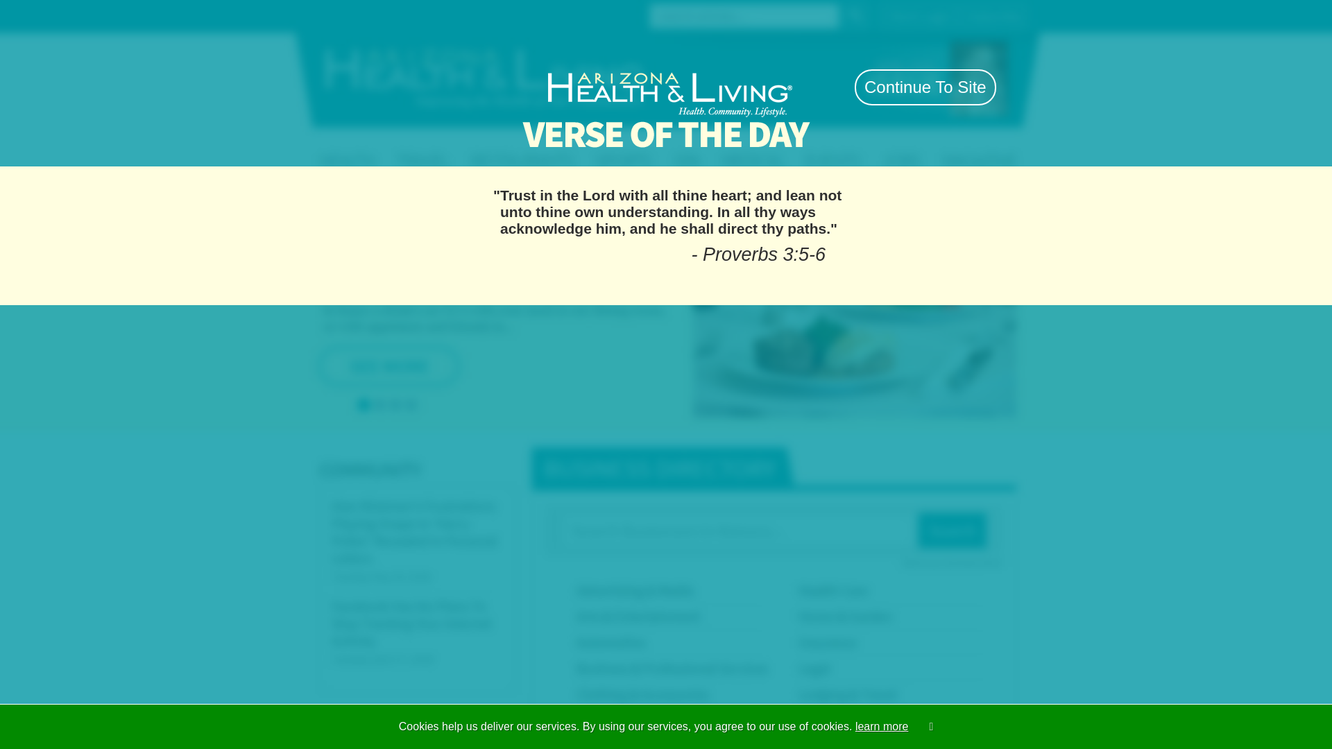  What do you see at coordinates (884, 15) in the screenshot?
I see `Join Community` at bounding box center [884, 15].